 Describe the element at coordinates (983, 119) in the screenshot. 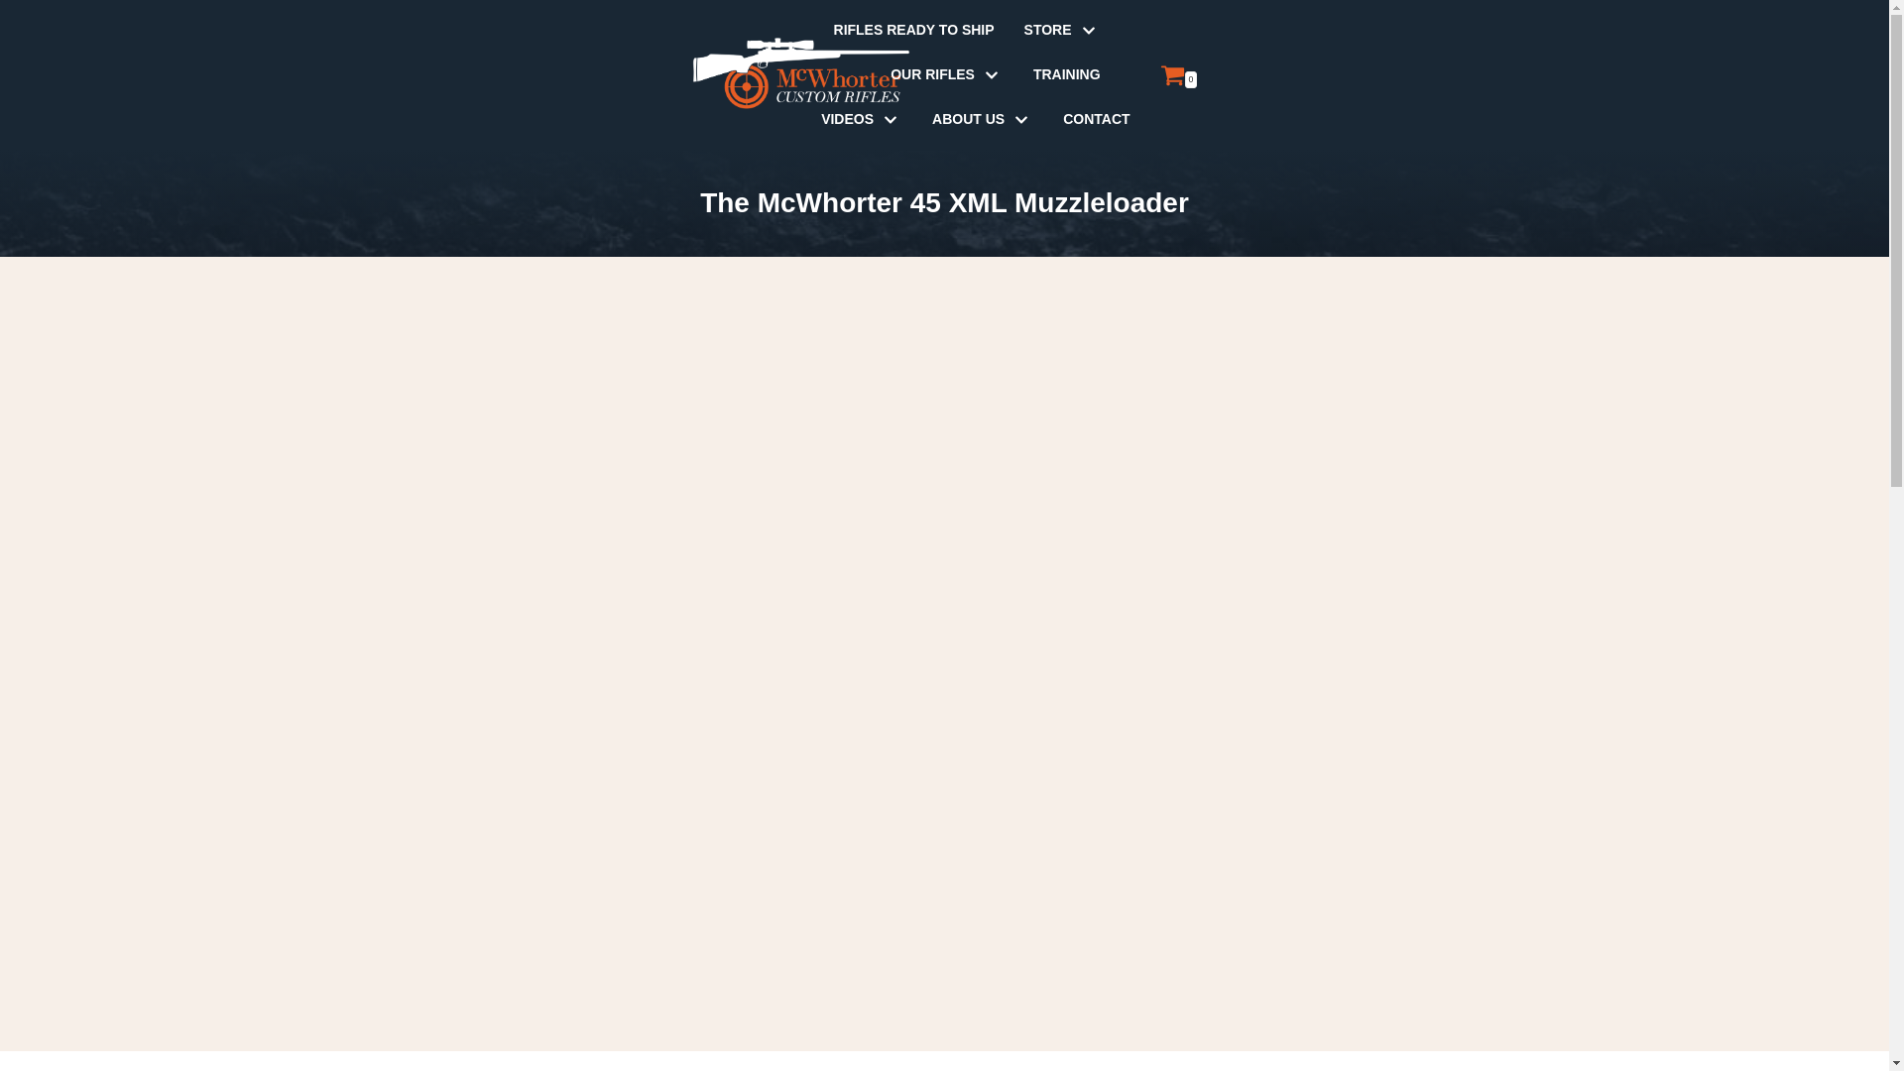

I see `ABOUT US` at that location.